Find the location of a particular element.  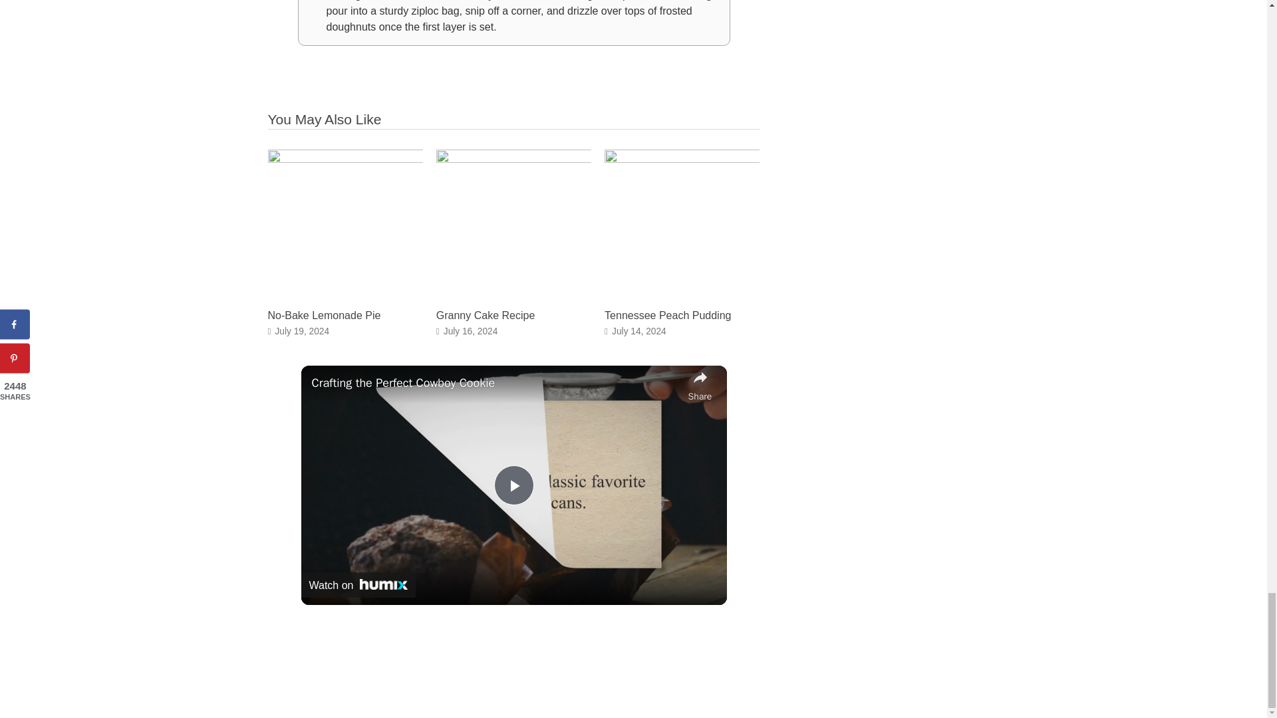

No-Bake Lemonade Pie is located at coordinates (323, 315).